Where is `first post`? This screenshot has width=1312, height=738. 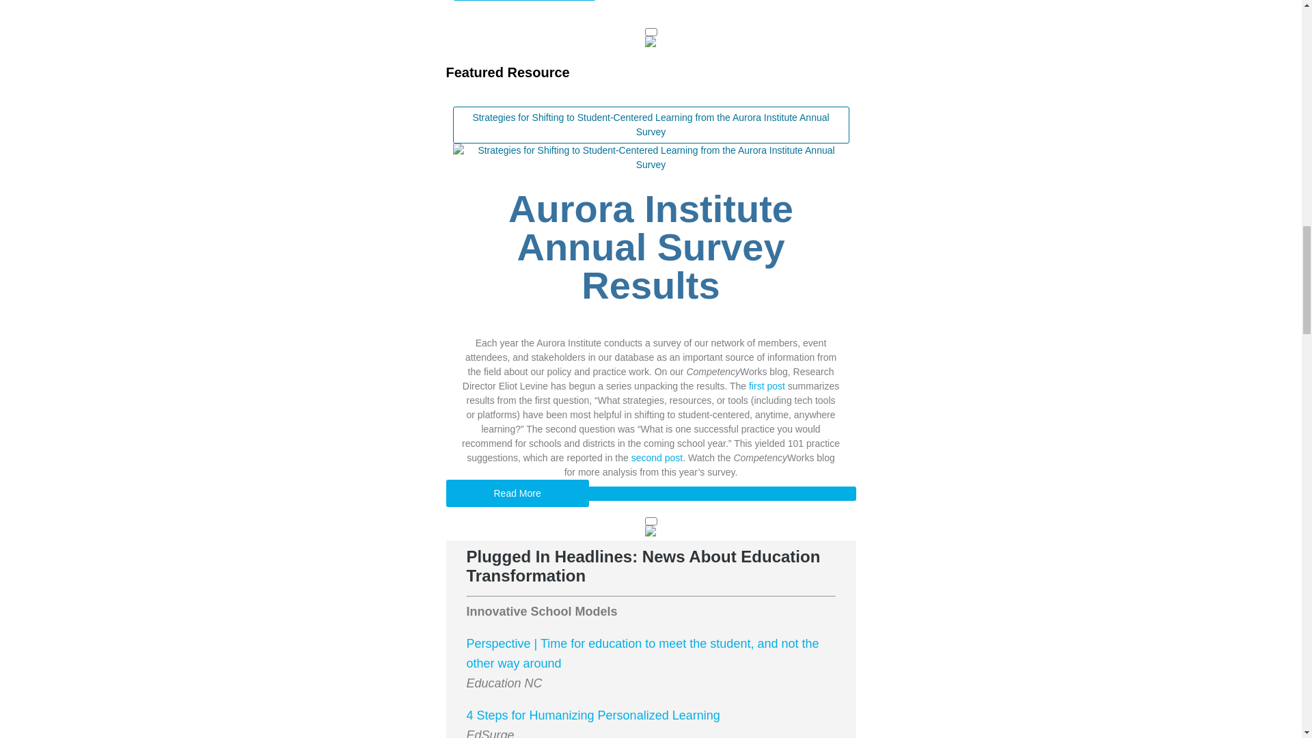
first post is located at coordinates (767, 386).